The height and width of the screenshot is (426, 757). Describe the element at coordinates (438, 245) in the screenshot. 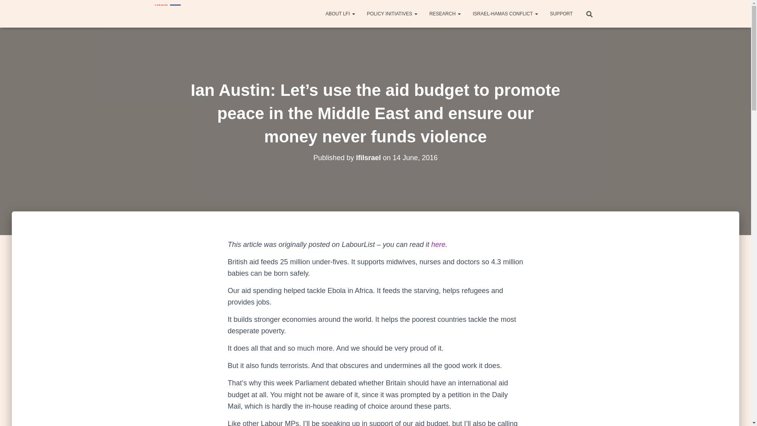

I see `here` at that location.